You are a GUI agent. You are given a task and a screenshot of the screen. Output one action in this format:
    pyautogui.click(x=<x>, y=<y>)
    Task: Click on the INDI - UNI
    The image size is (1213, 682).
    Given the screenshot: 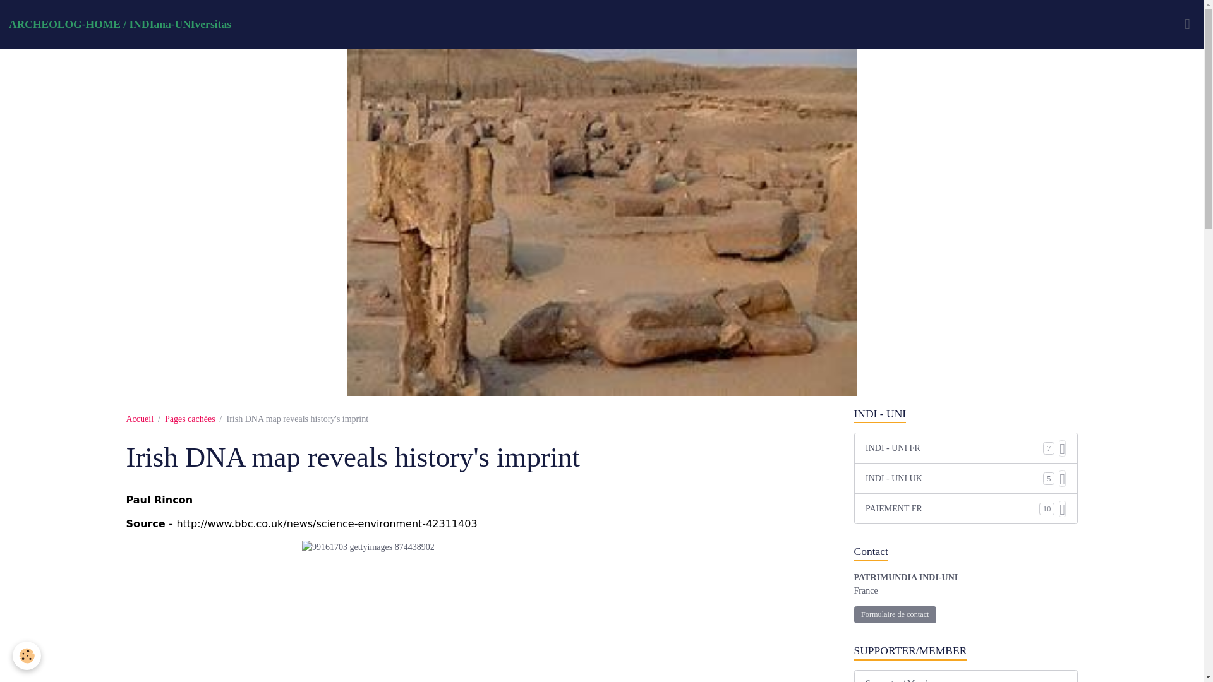 What is the action you would take?
    pyautogui.click(x=965, y=414)
    